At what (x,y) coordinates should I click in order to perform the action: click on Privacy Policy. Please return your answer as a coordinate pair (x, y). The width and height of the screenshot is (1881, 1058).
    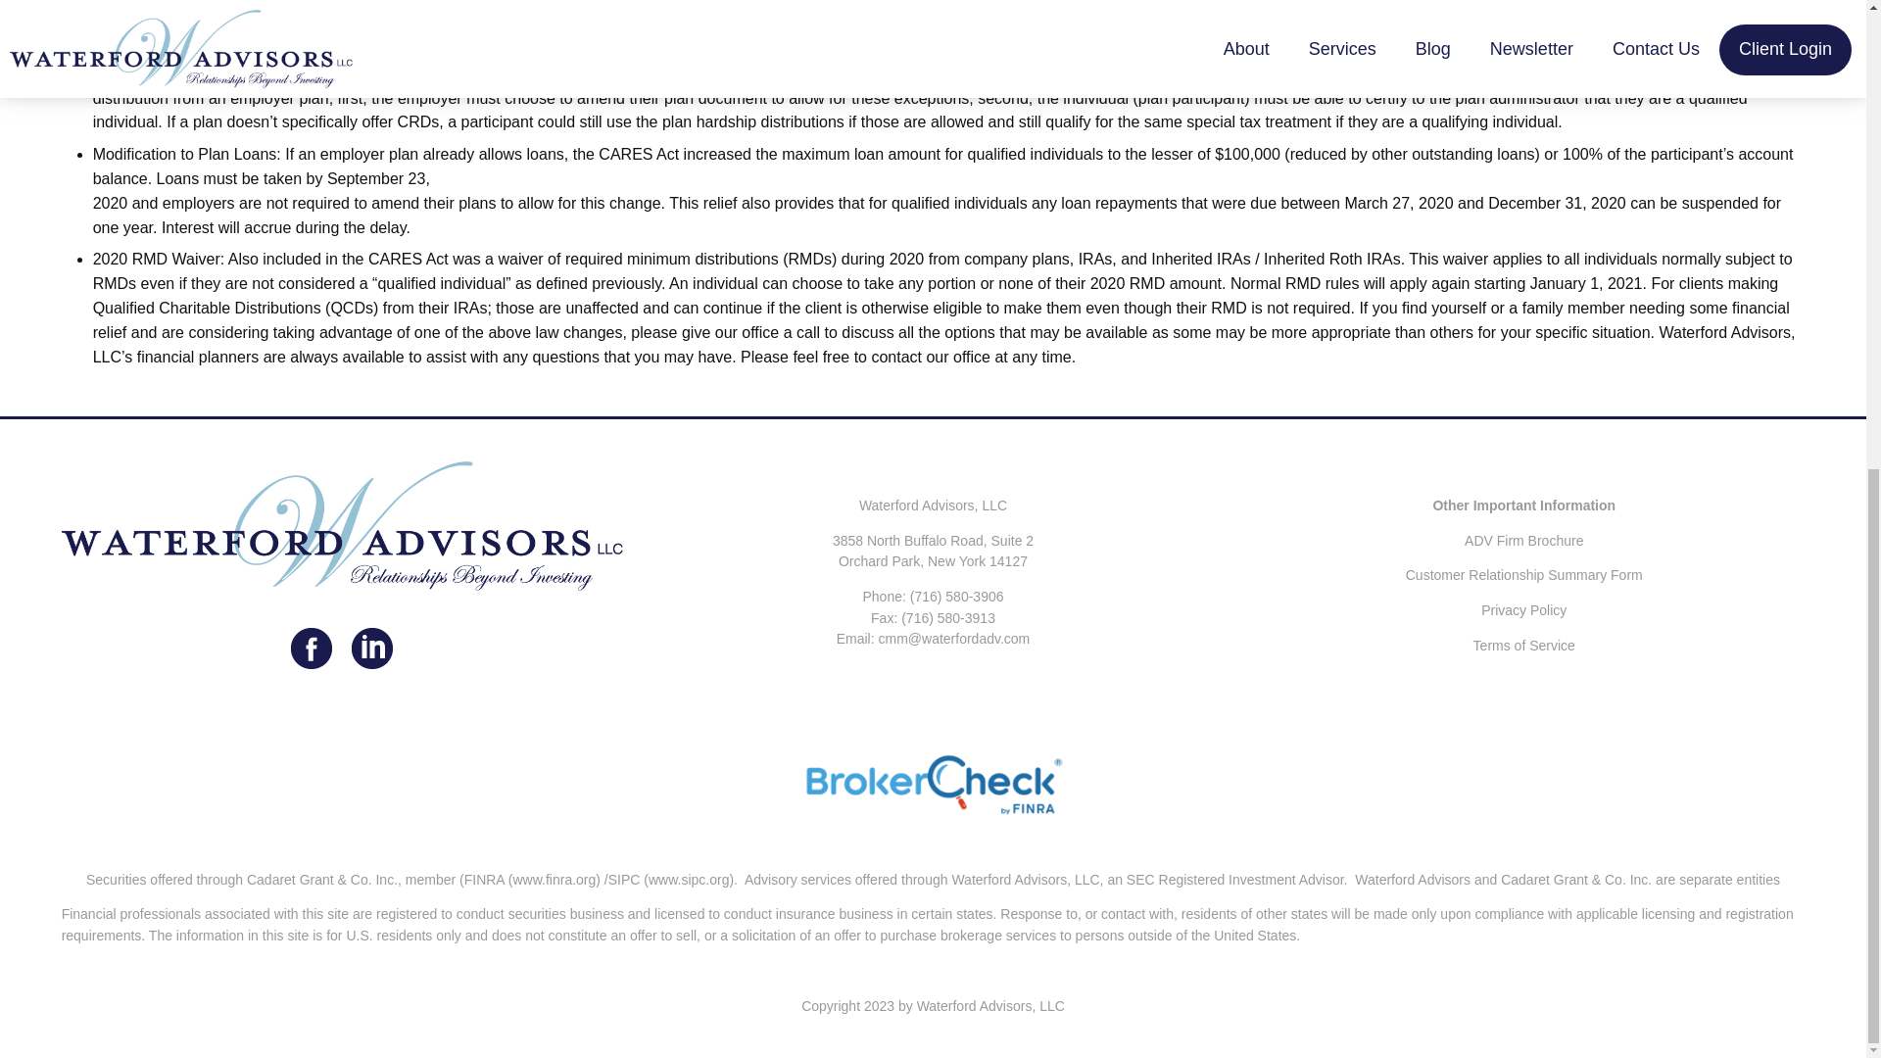
    Looking at the image, I should click on (1524, 609).